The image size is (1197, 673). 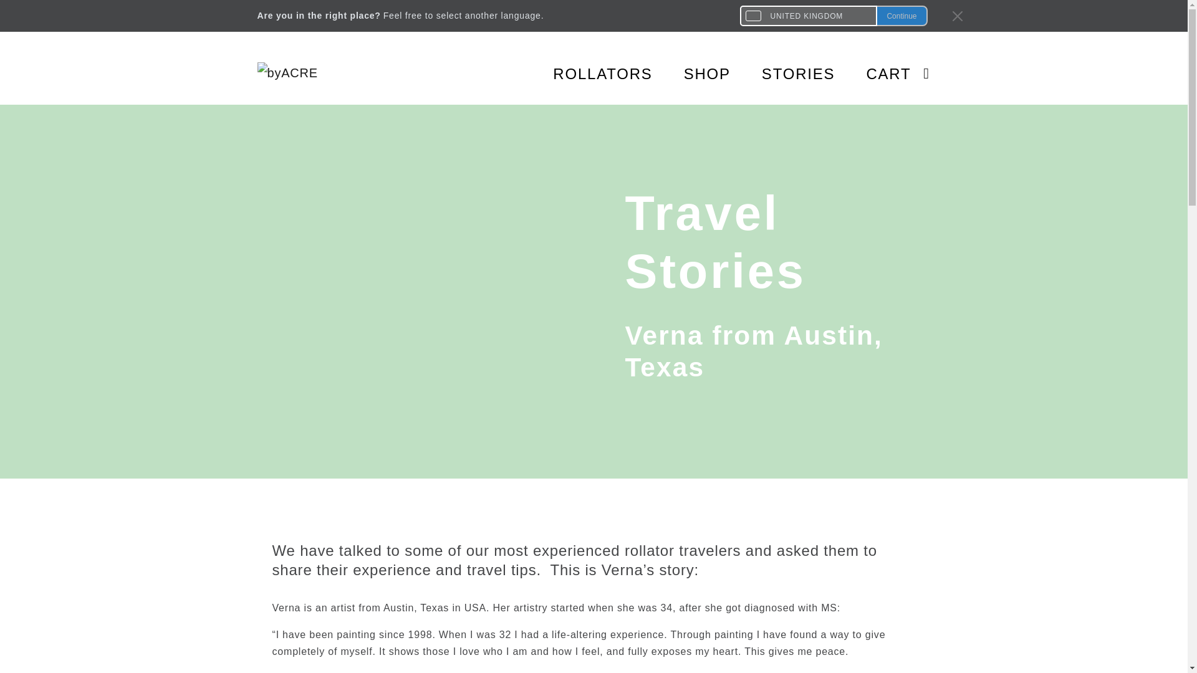 What do you see at coordinates (300, 74) in the screenshot?
I see `byACRE` at bounding box center [300, 74].